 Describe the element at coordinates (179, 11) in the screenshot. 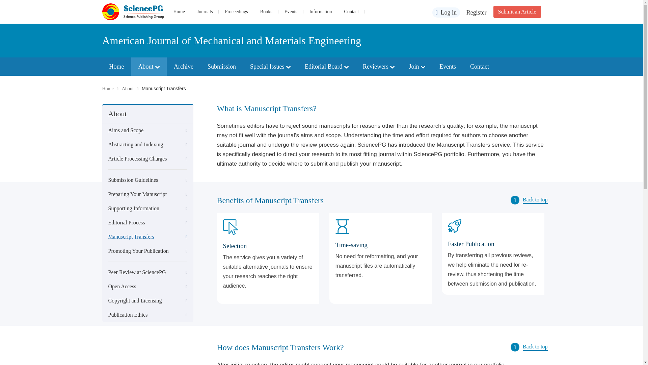

I see `Home` at that location.